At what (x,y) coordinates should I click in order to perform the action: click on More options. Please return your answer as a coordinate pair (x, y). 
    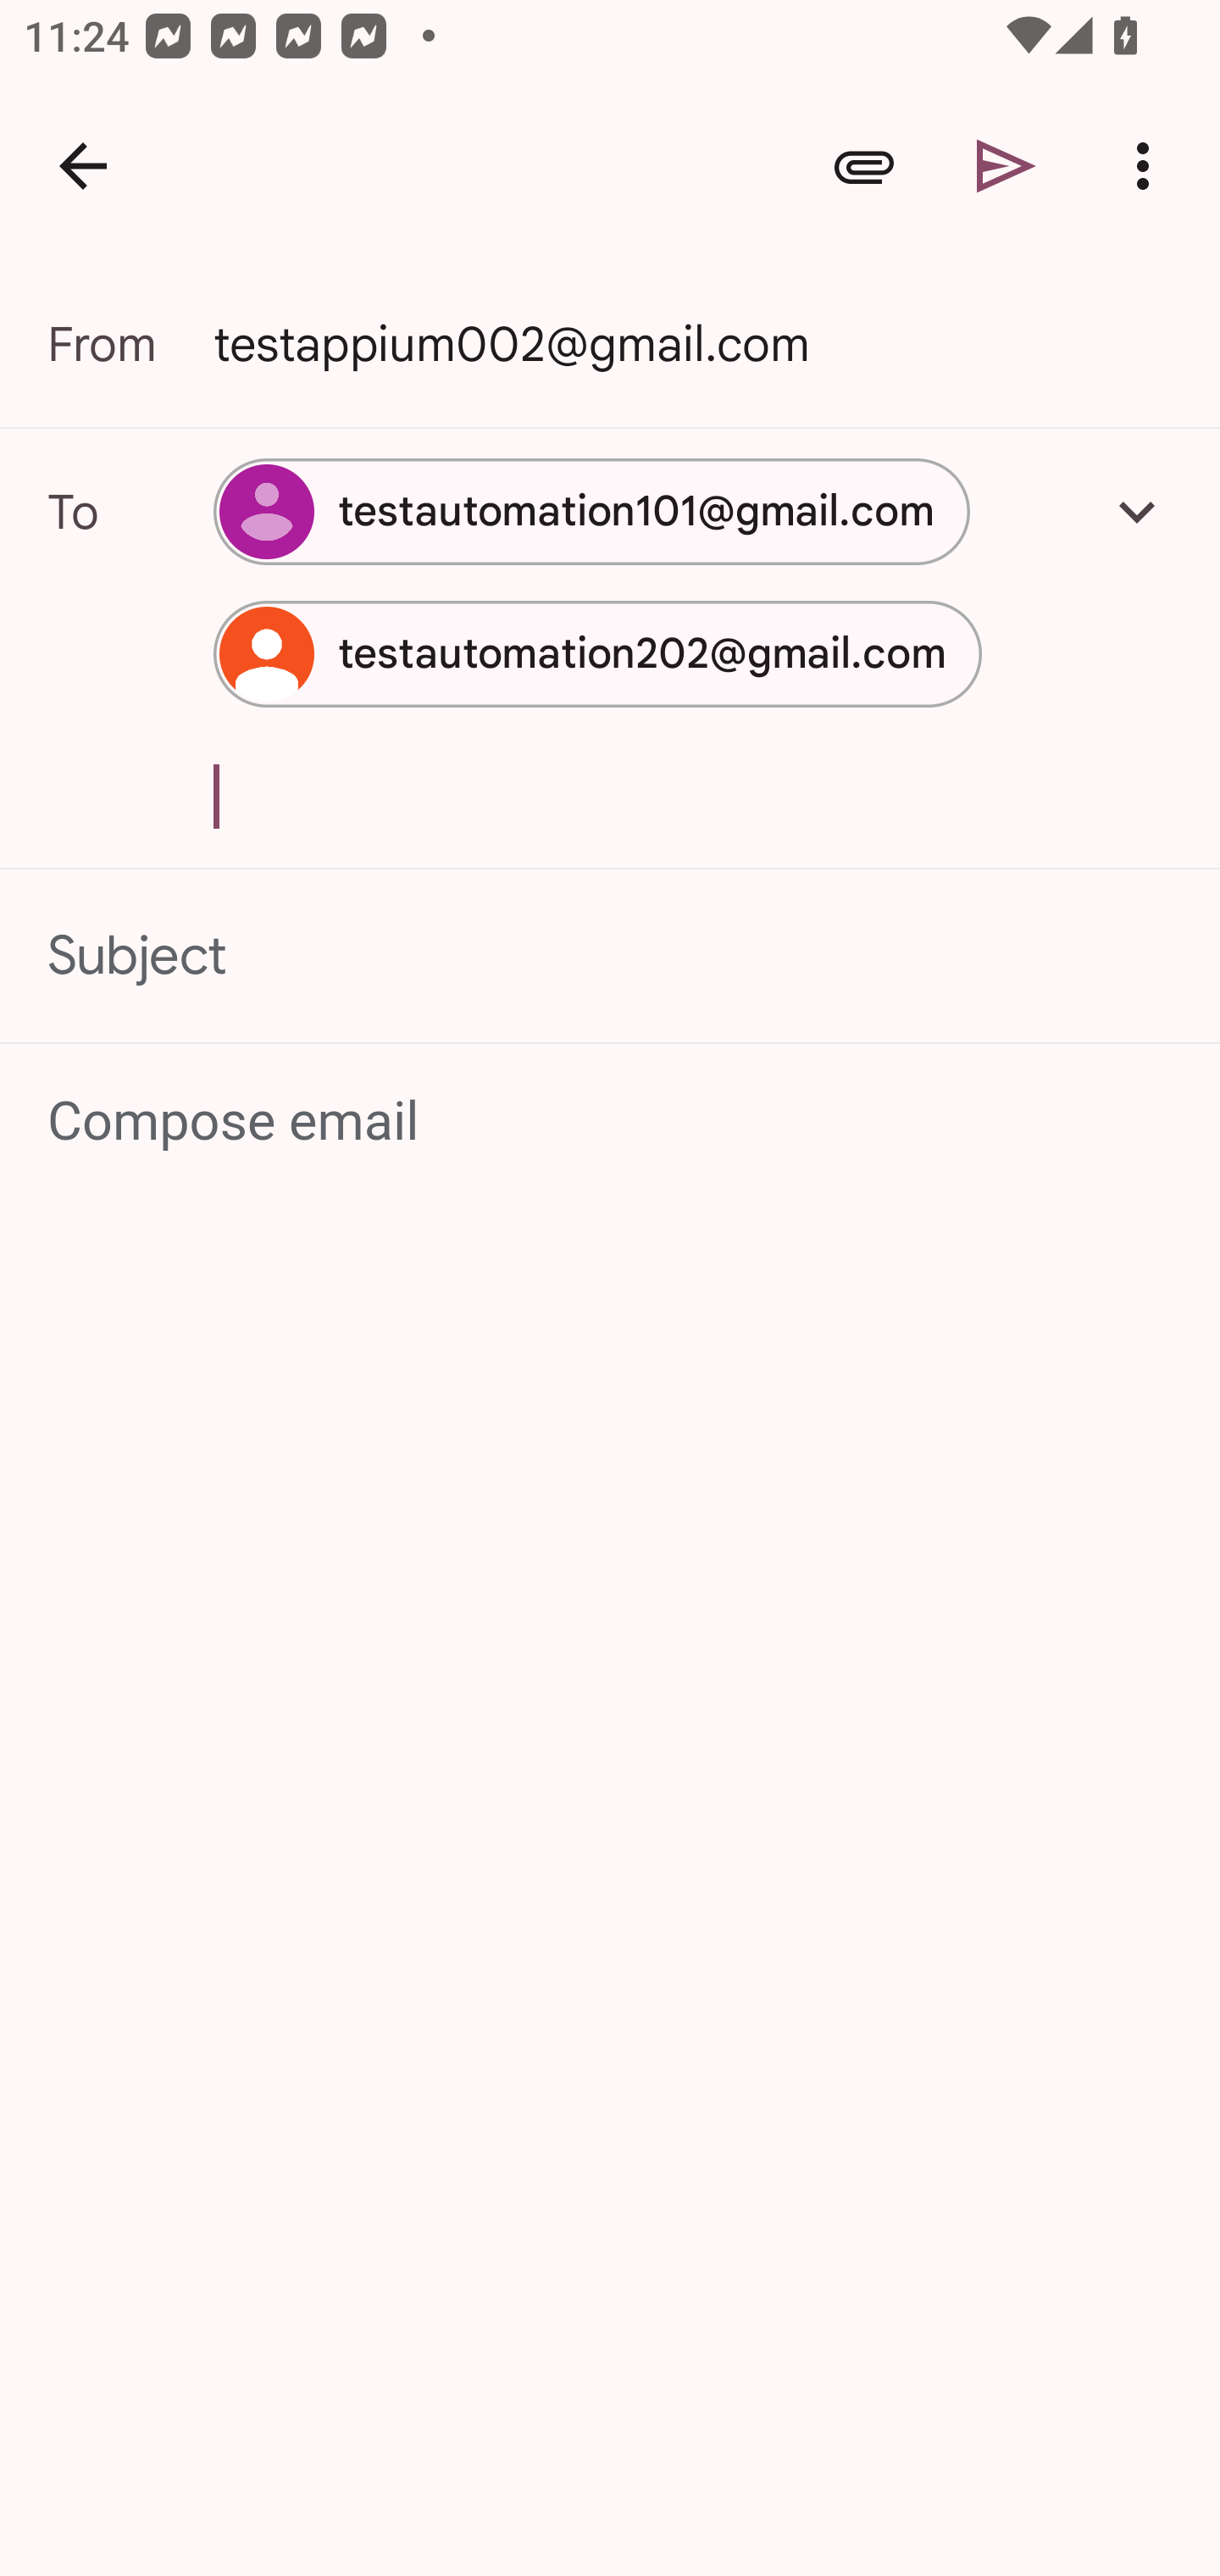
    Looking at the image, I should click on (1149, 166).